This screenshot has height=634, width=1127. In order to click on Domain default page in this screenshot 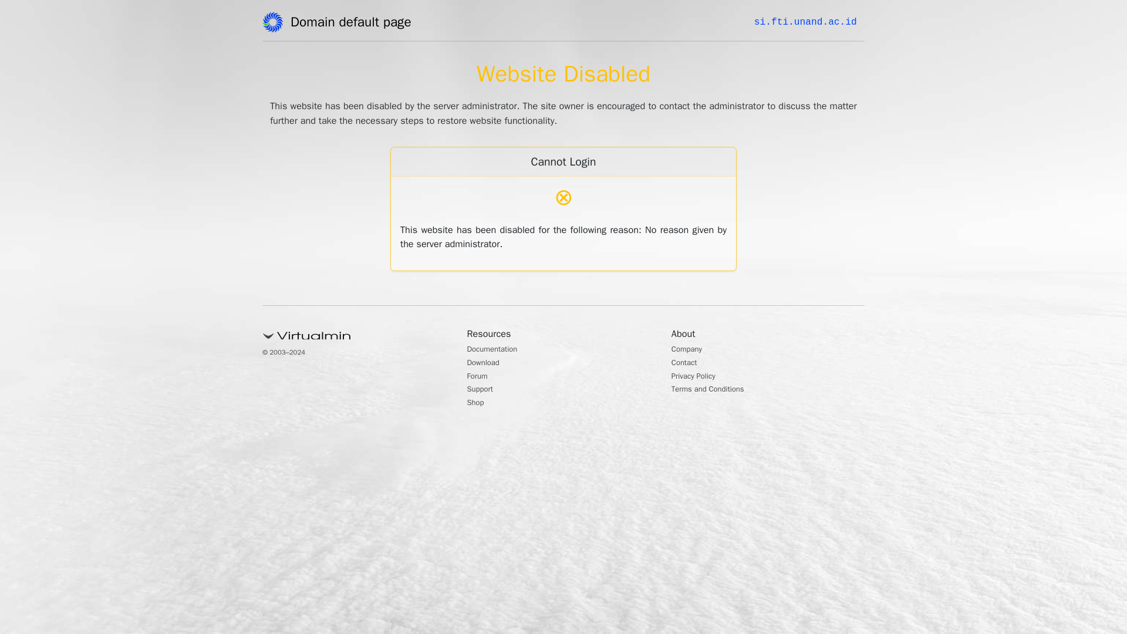, I will do `click(355, 24)`.